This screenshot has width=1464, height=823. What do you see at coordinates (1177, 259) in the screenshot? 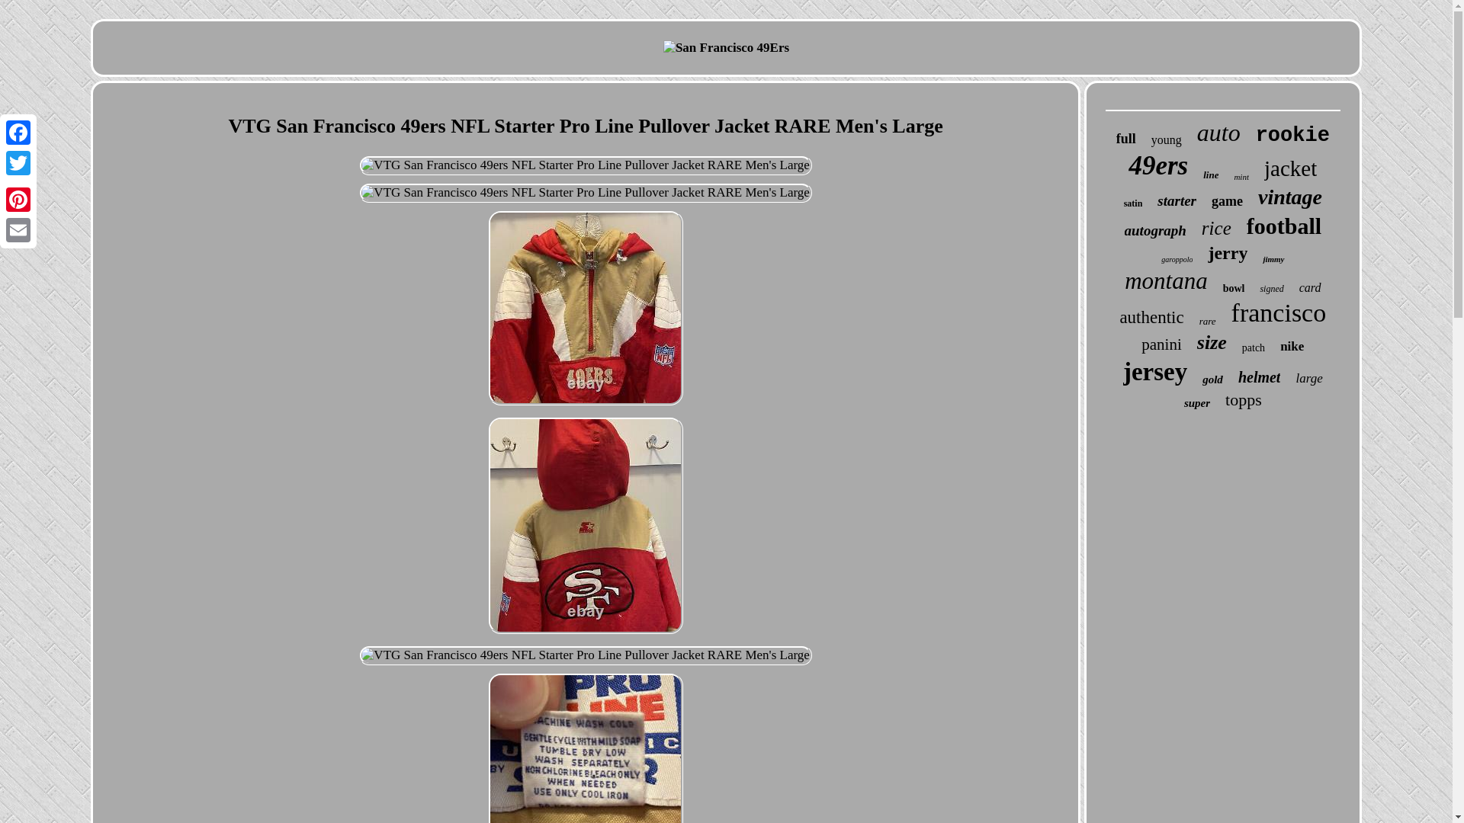
I see `garoppolo` at bounding box center [1177, 259].